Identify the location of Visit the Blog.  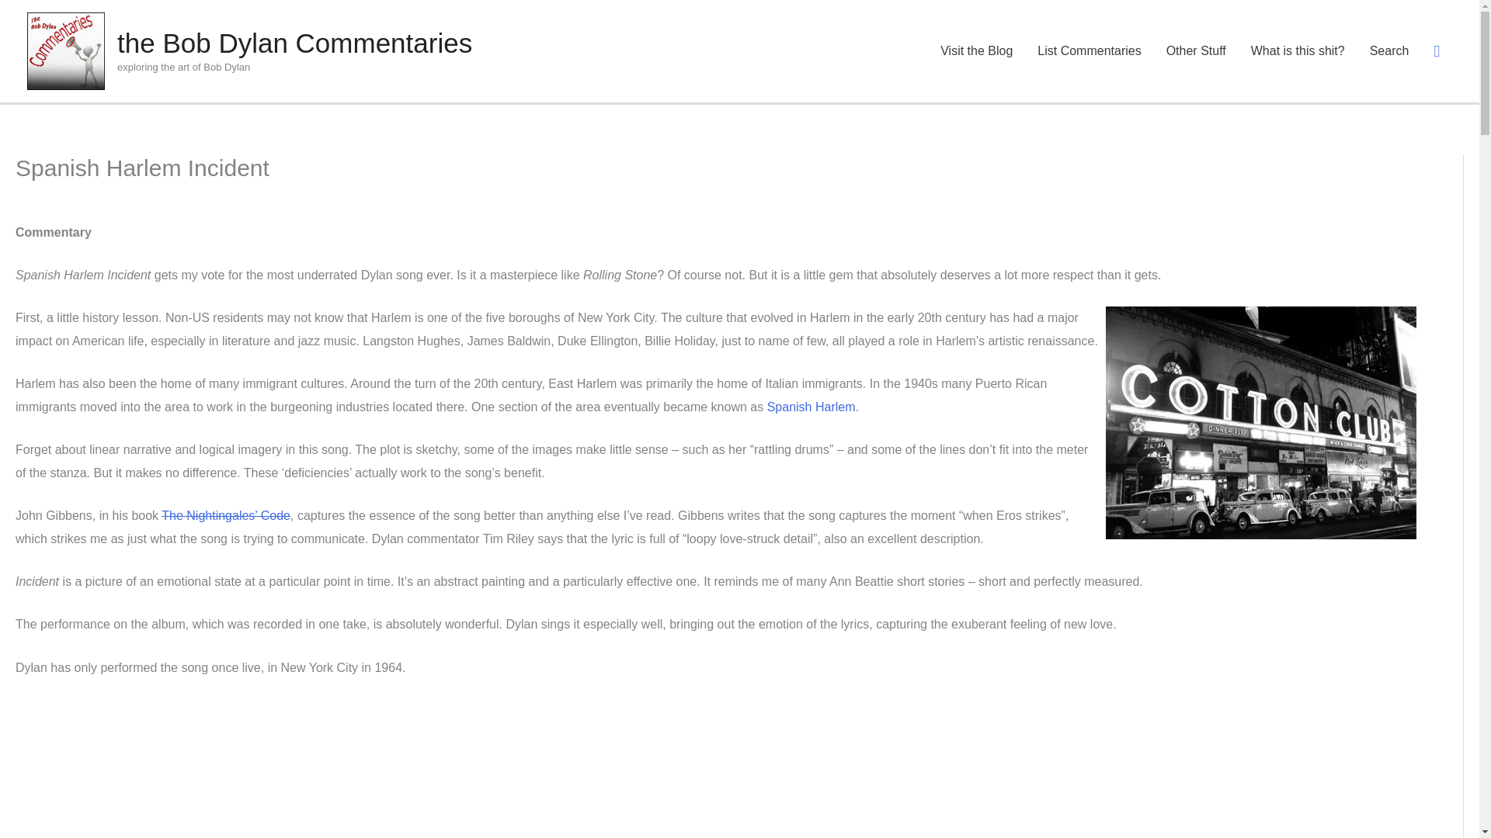
(976, 36).